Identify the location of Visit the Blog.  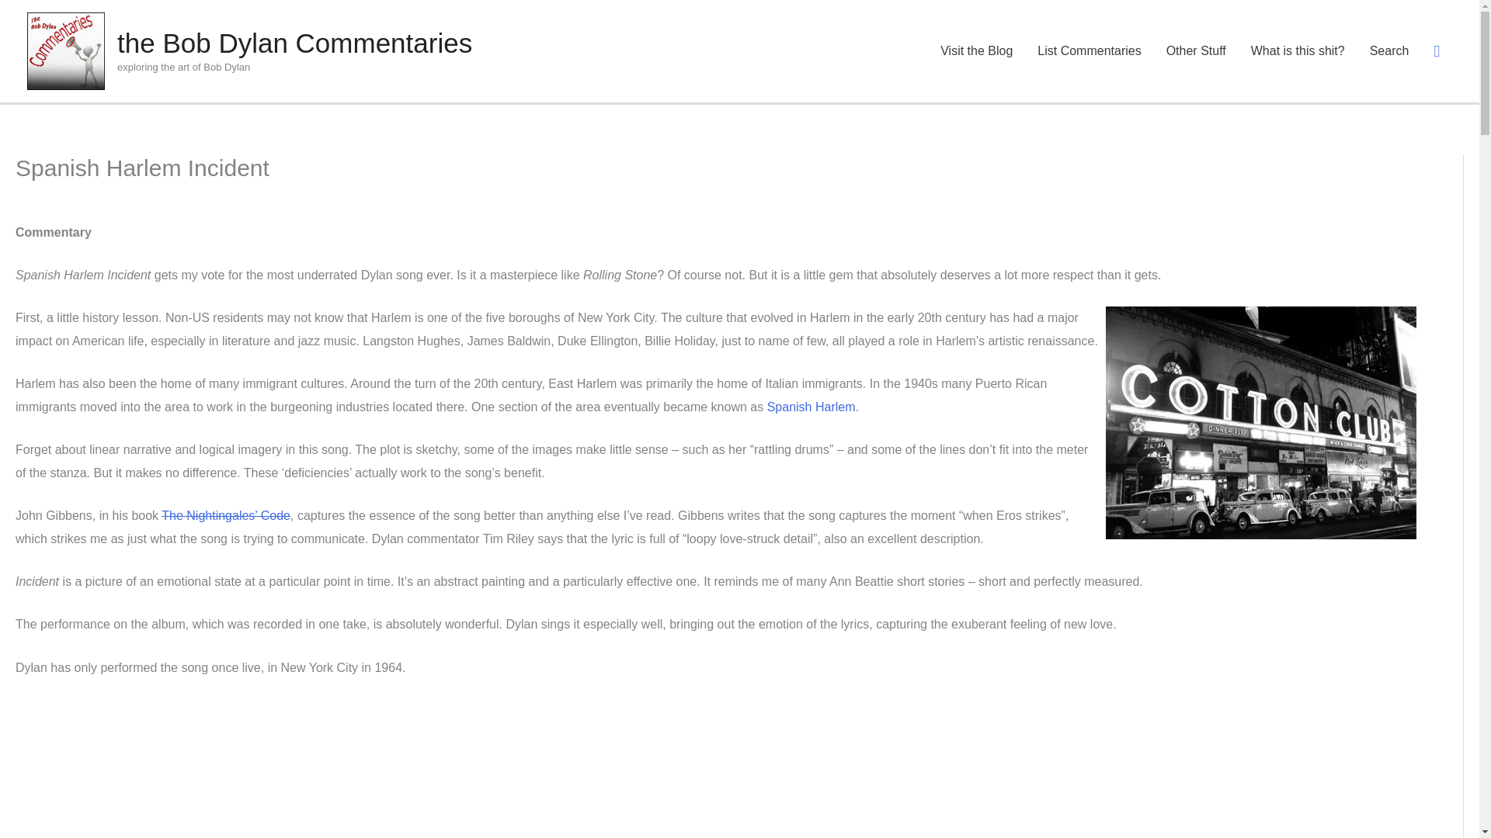
(976, 36).